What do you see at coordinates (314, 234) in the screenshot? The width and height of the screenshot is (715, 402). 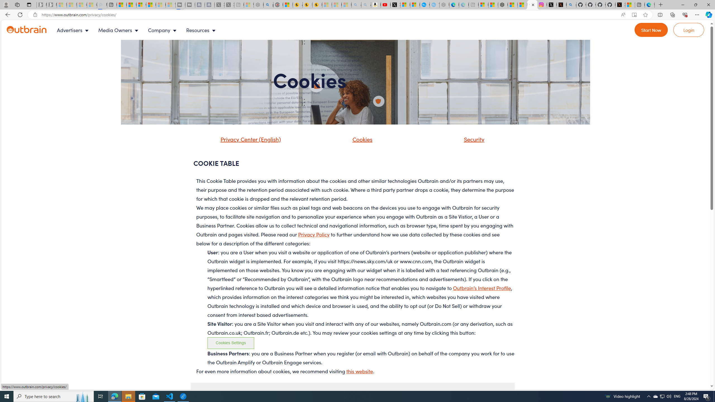 I see `Privacy Policy` at bounding box center [314, 234].